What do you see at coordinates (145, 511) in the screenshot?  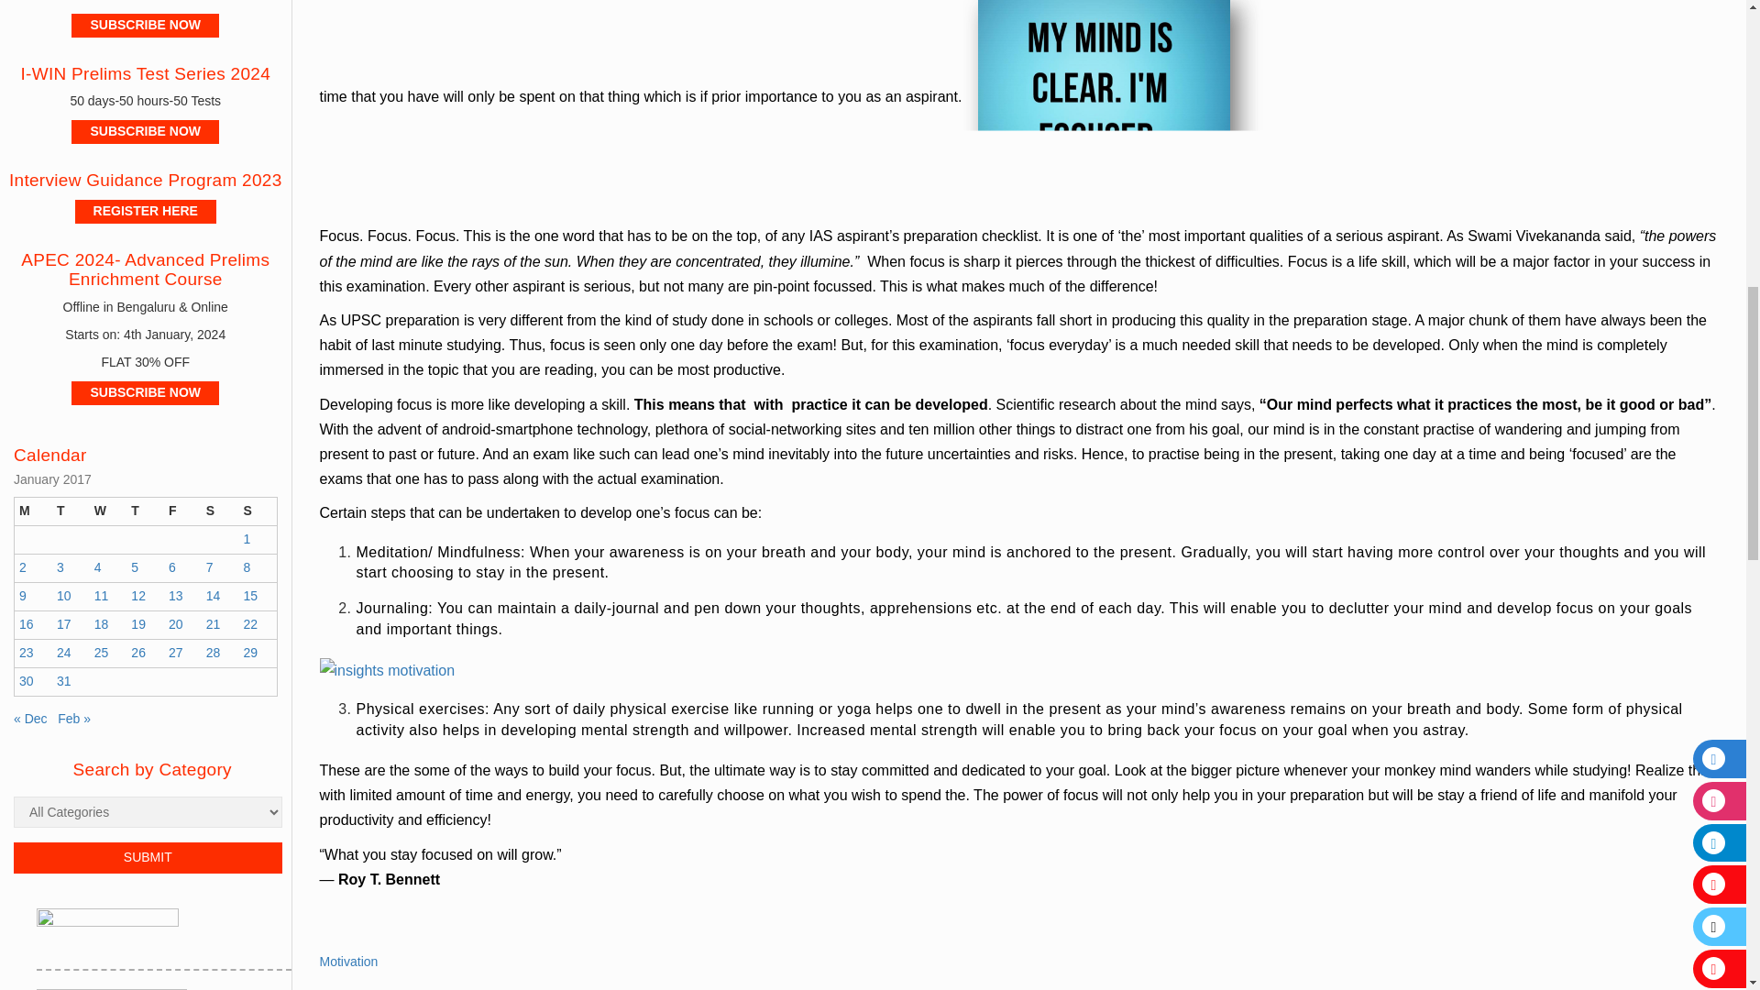 I see `Thursday` at bounding box center [145, 511].